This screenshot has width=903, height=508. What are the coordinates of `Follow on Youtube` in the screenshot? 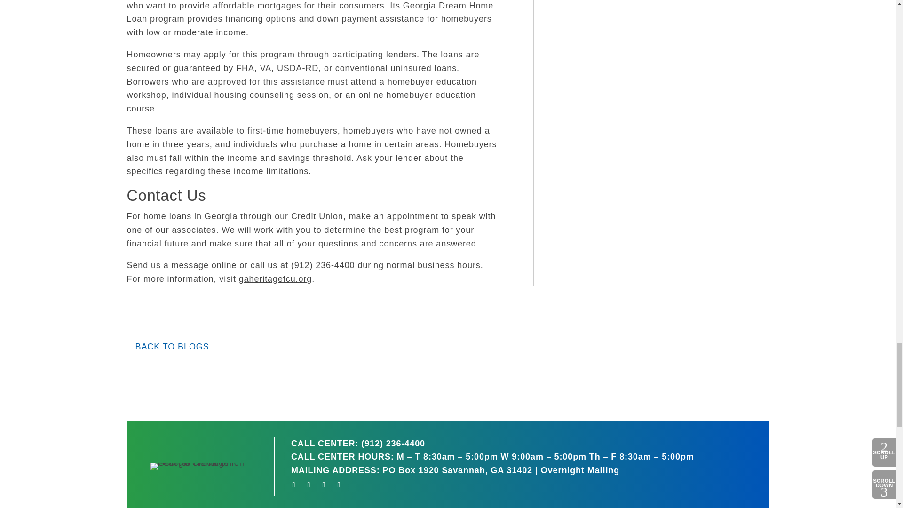 It's located at (339, 484).